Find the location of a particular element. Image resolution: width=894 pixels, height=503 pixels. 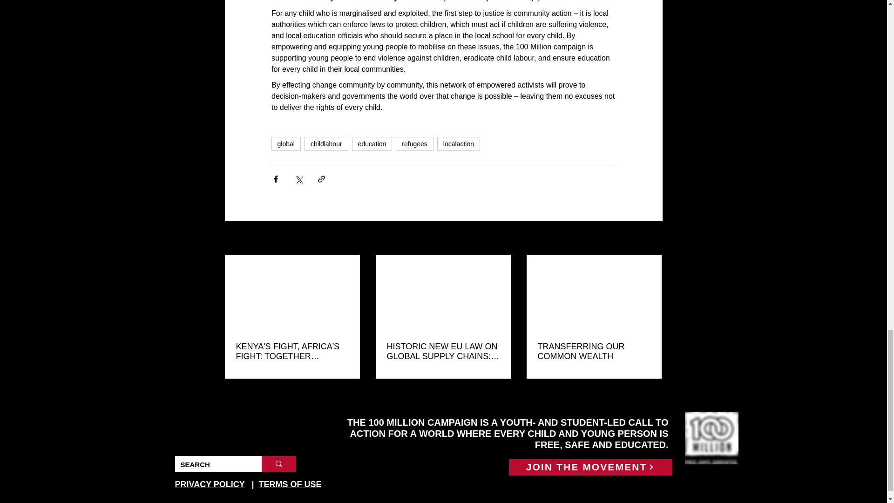

education is located at coordinates (372, 143).